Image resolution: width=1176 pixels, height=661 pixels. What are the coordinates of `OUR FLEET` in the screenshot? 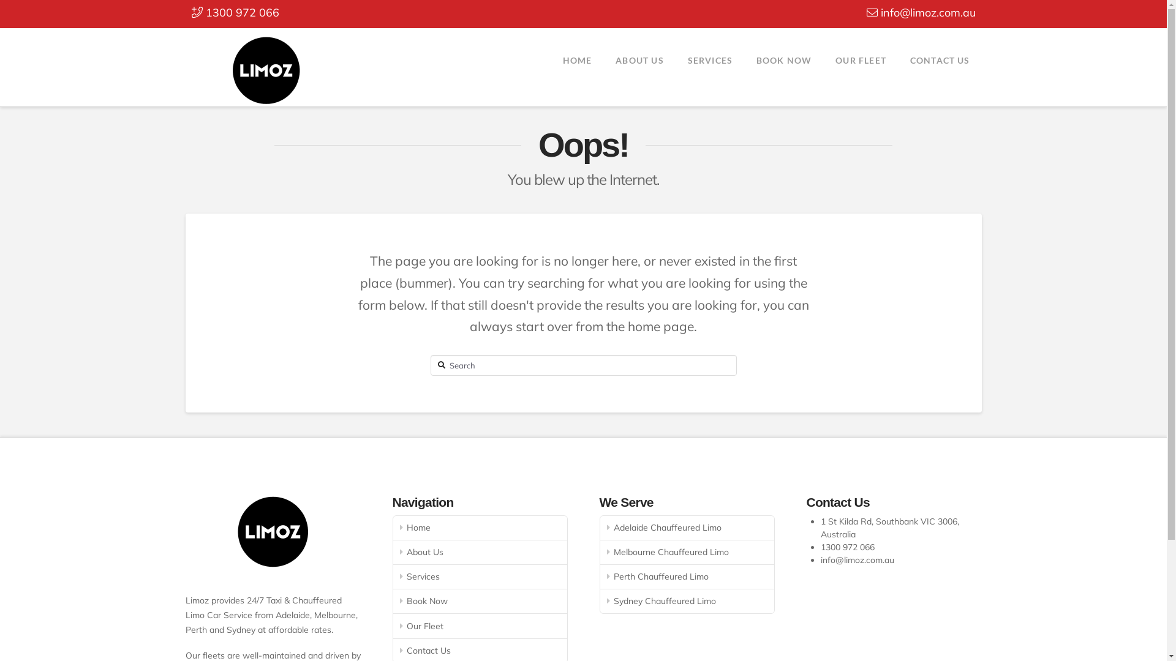 It's located at (861, 59).